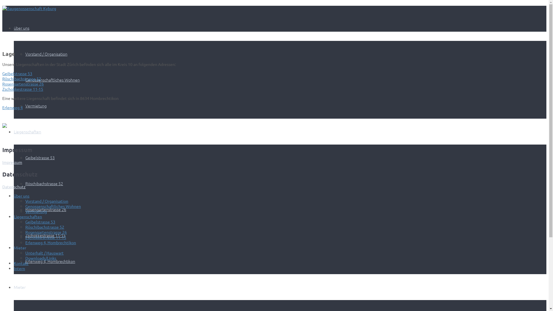 This screenshot has width=553, height=311. I want to click on Vorstand / Organisation, so click(47, 201).